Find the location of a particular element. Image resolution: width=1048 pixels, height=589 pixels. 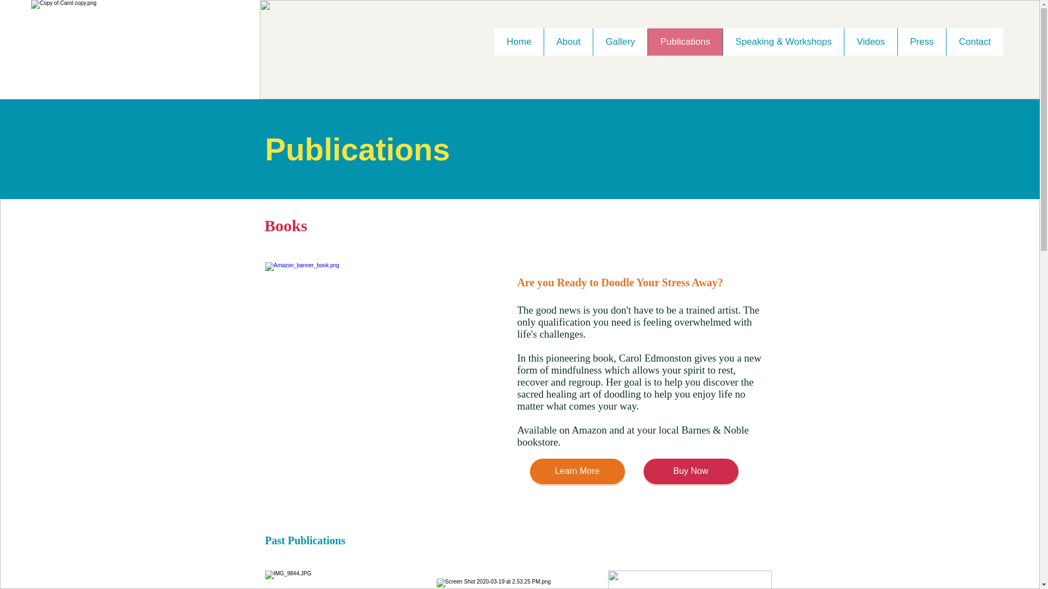

Contact is located at coordinates (974, 41).